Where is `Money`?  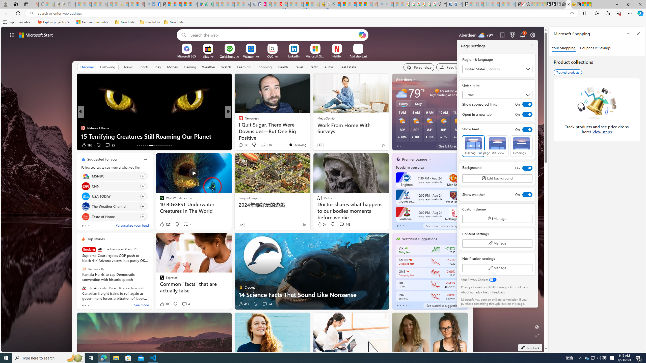 Money is located at coordinates (172, 67).